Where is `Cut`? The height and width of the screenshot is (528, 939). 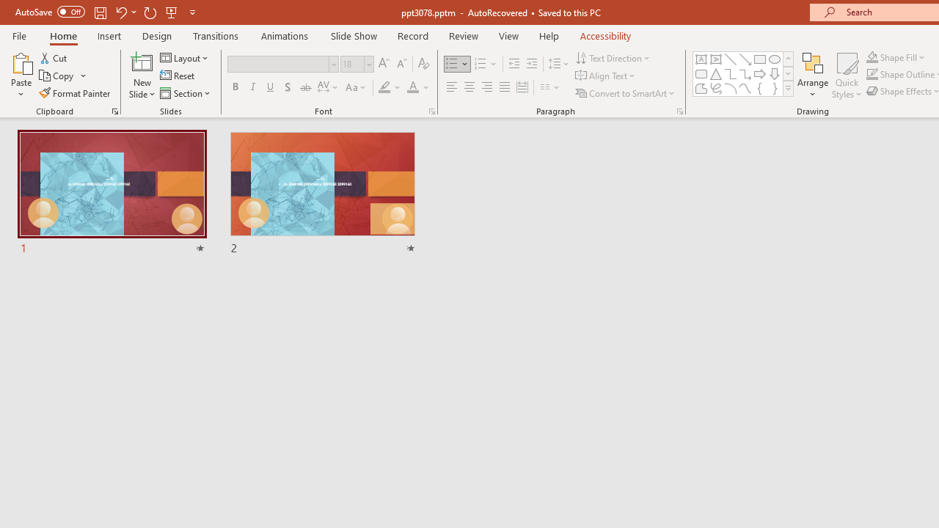 Cut is located at coordinates (54, 57).